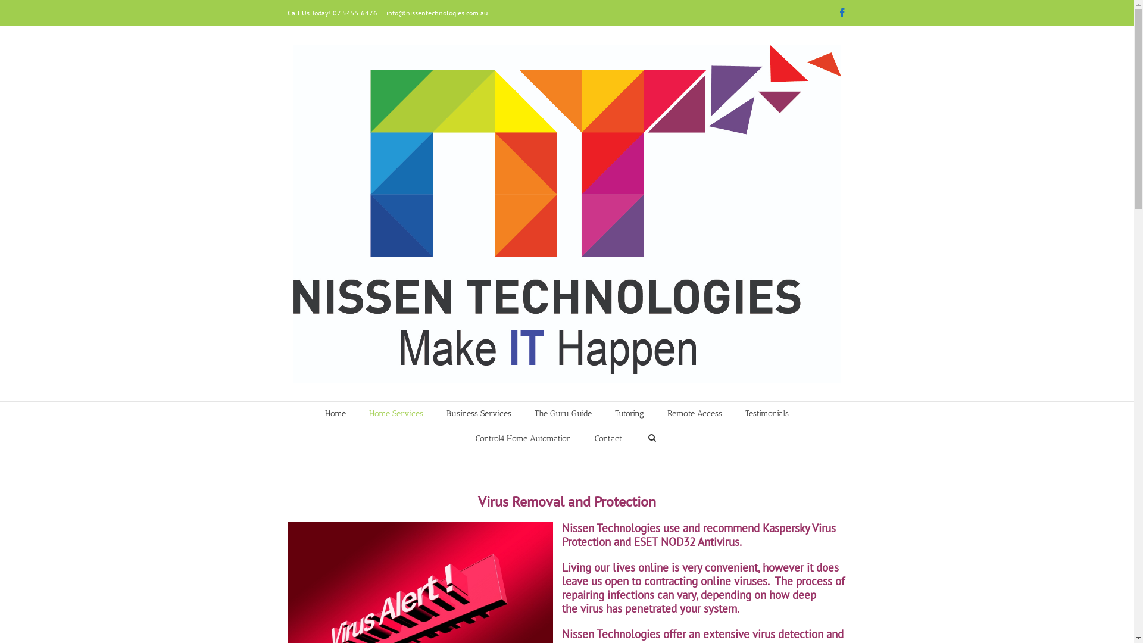 This screenshot has width=1143, height=643. What do you see at coordinates (479, 414) in the screenshot?
I see `Business Services` at bounding box center [479, 414].